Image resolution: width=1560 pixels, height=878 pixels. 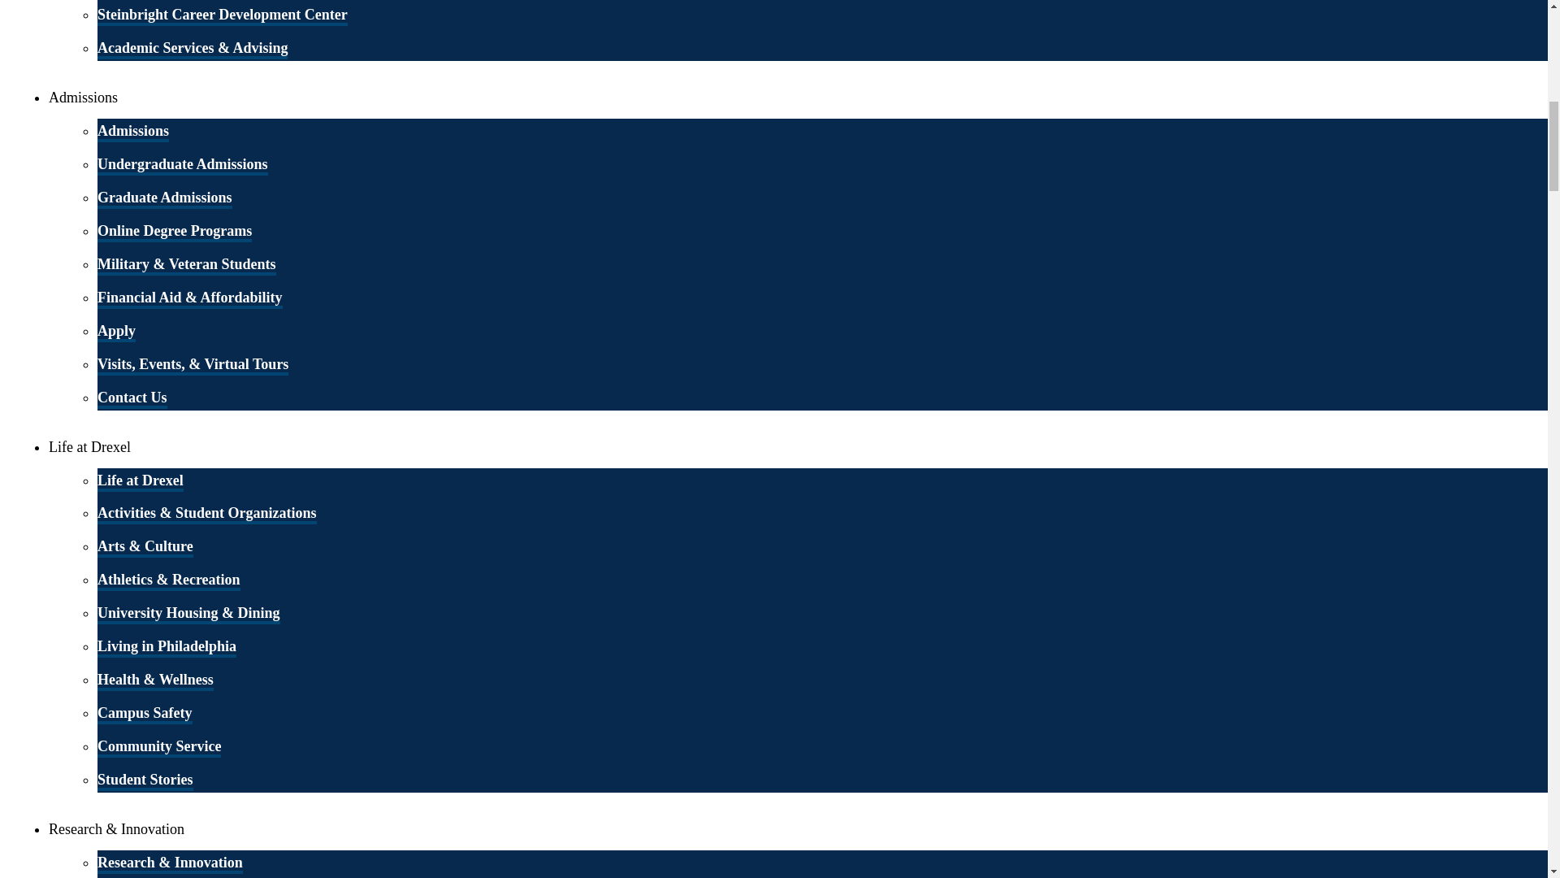 What do you see at coordinates (145, 715) in the screenshot?
I see `Campus Safety` at bounding box center [145, 715].